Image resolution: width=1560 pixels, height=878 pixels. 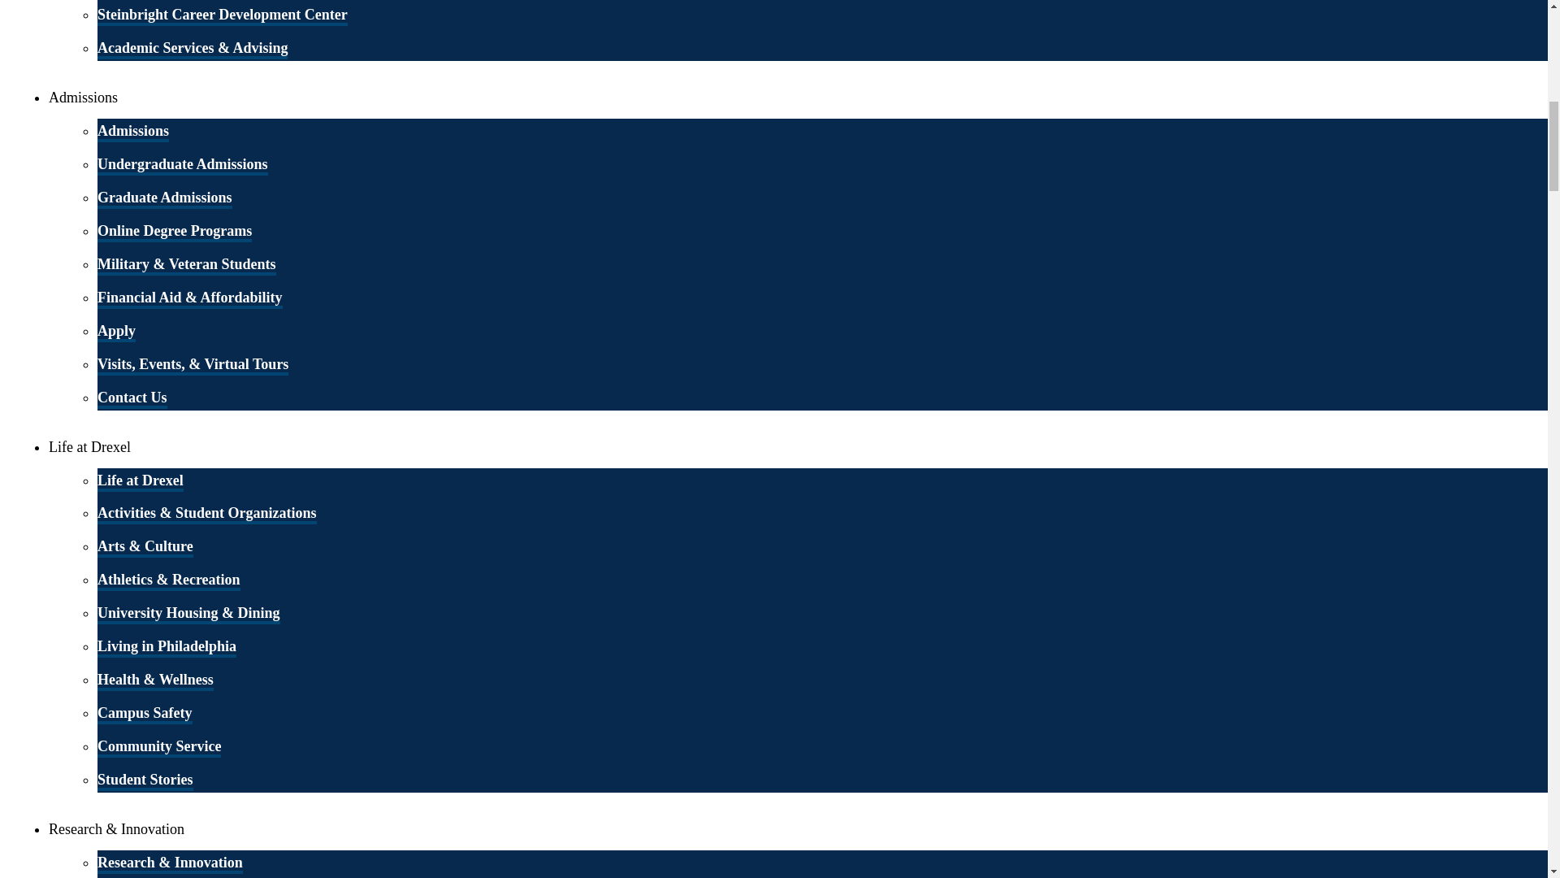 What do you see at coordinates (145, 715) in the screenshot?
I see `Campus Safety` at bounding box center [145, 715].